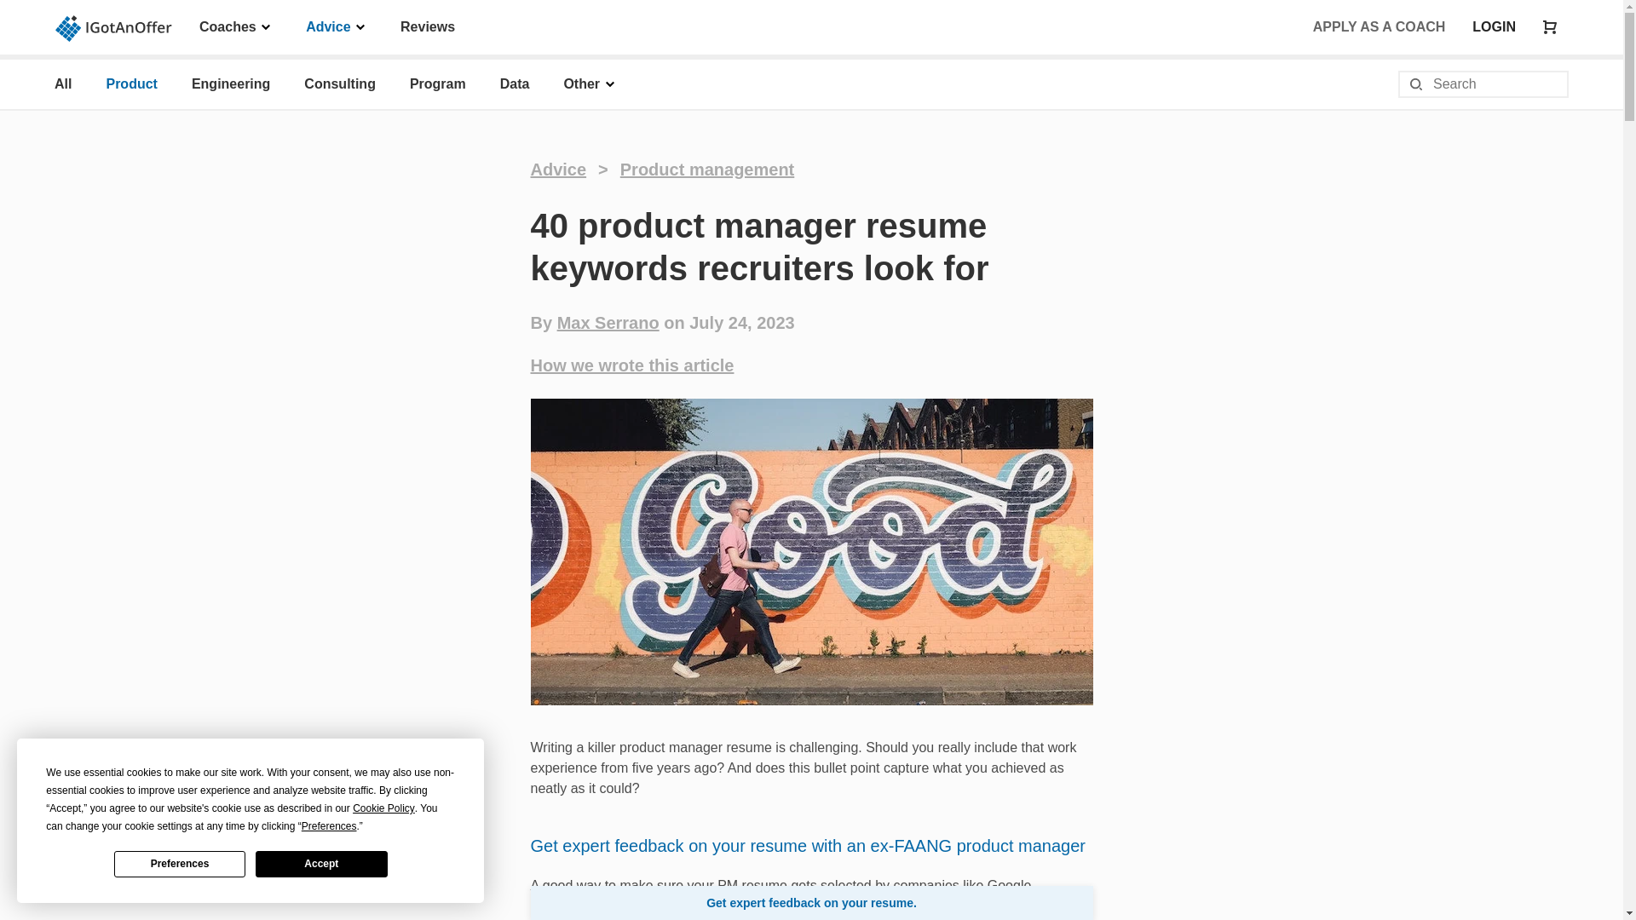 This screenshot has height=920, width=1636. What do you see at coordinates (811, 903) in the screenshot?
I see `Get expert feedback on your resume.` at bounding box center [811, 903].